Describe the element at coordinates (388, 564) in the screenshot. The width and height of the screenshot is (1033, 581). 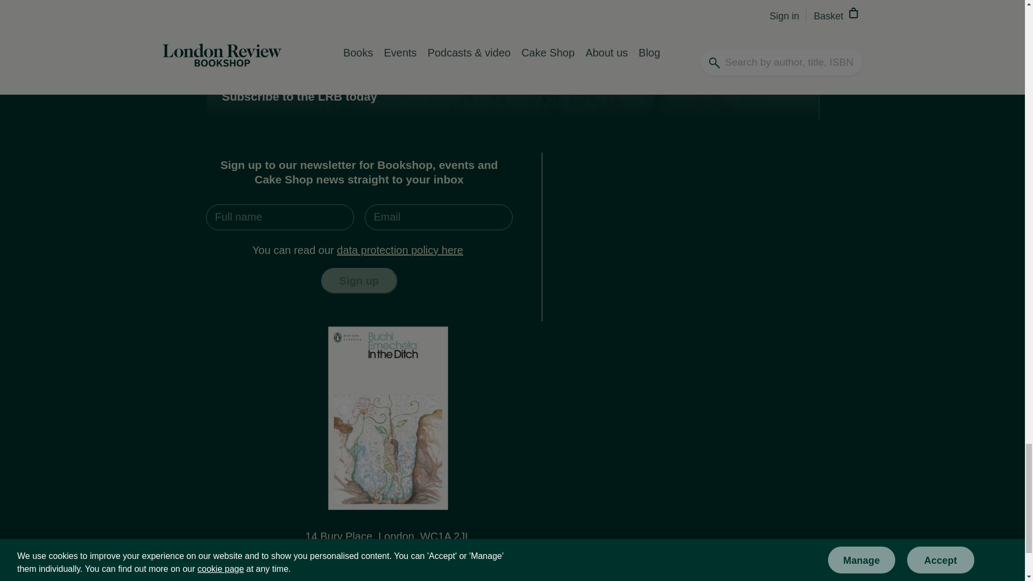
I see `Call us` at that location.